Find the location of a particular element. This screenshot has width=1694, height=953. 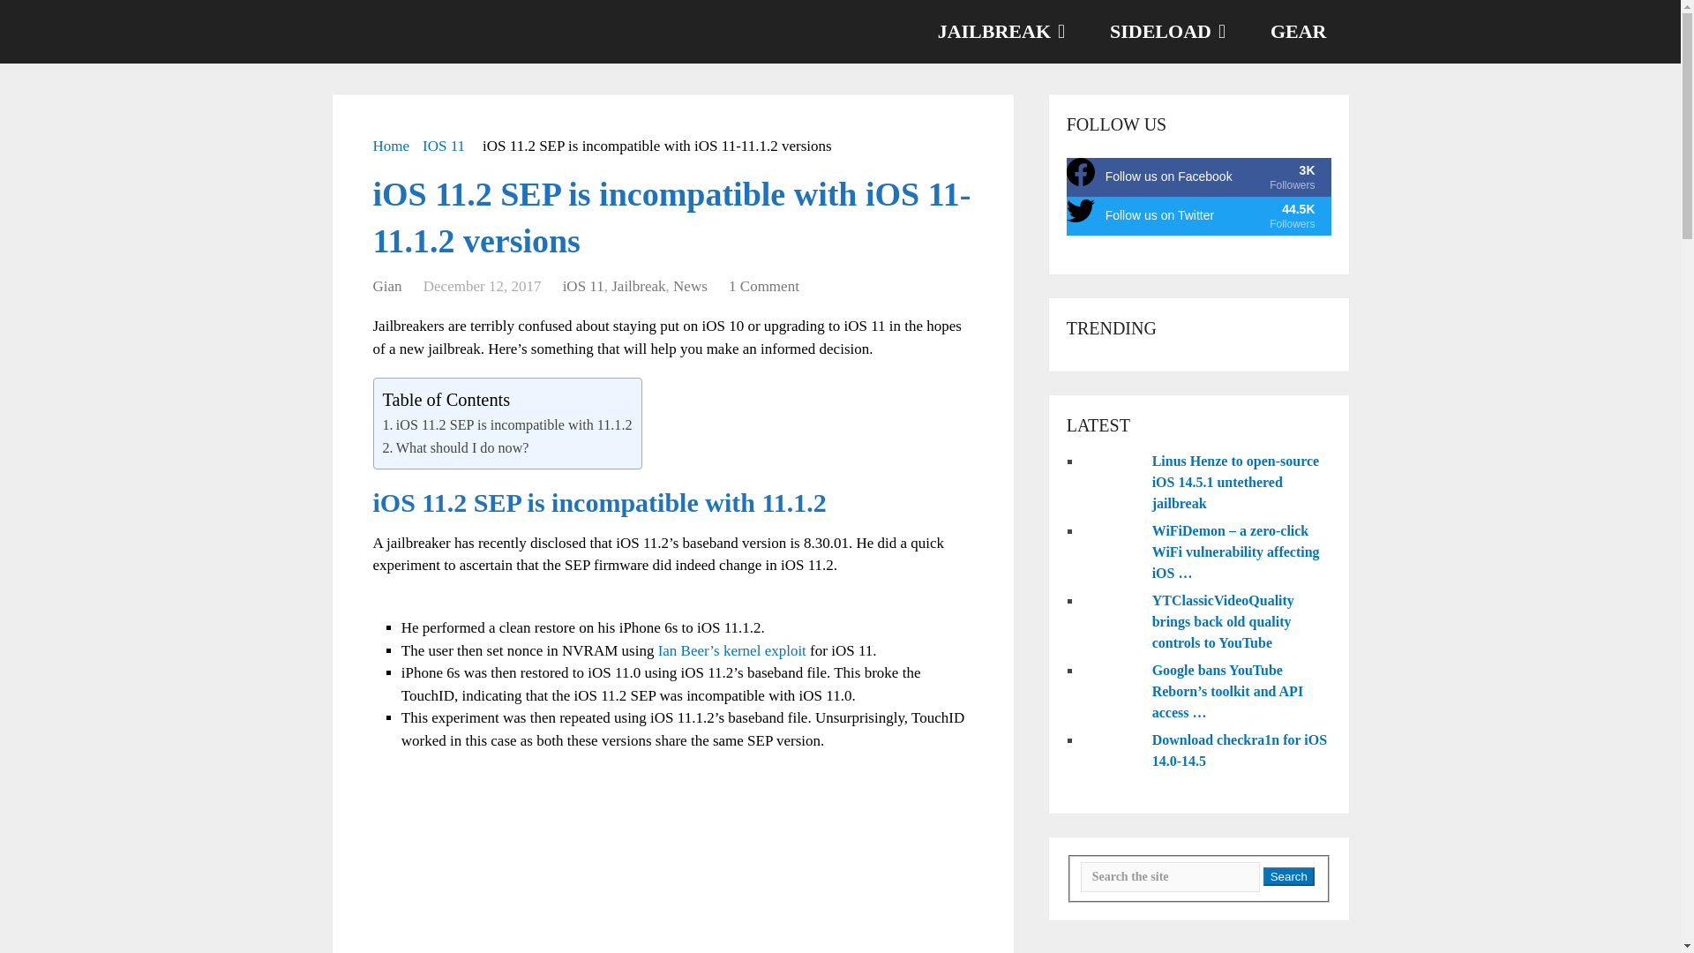

View all posts in iOS 11 is located at coordinates (639, 286).